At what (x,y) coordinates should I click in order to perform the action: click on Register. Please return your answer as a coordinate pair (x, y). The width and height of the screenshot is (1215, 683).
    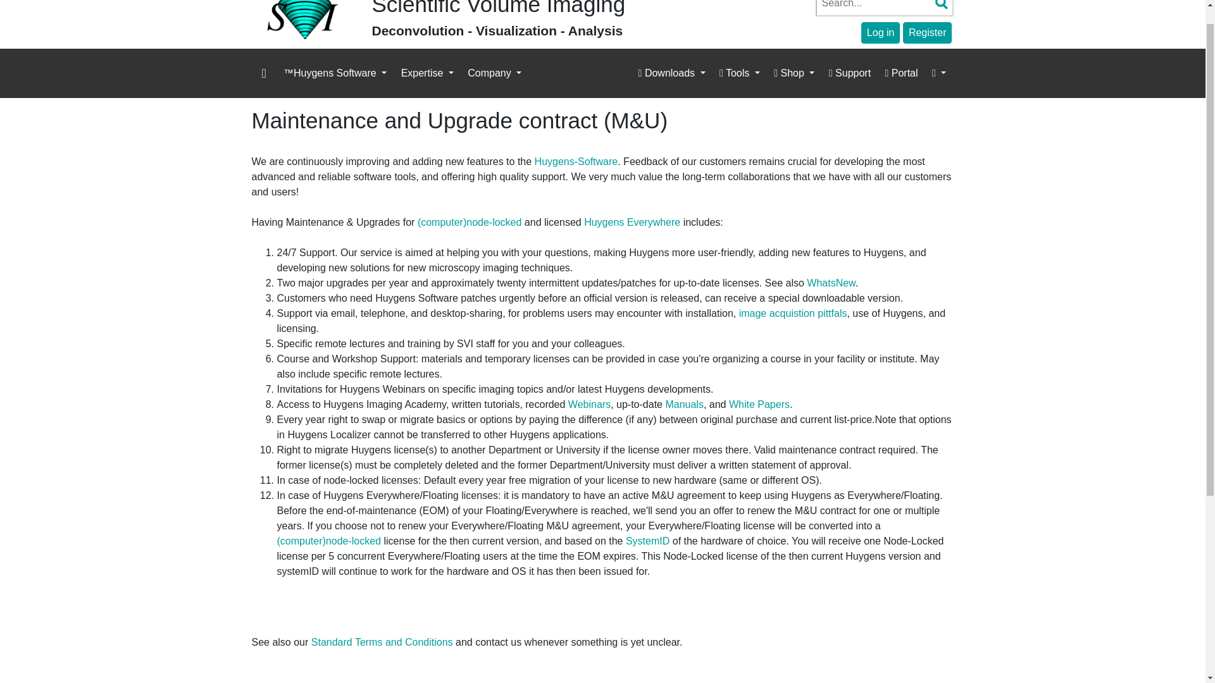
    Looking at the image, I should click on (928, 33).